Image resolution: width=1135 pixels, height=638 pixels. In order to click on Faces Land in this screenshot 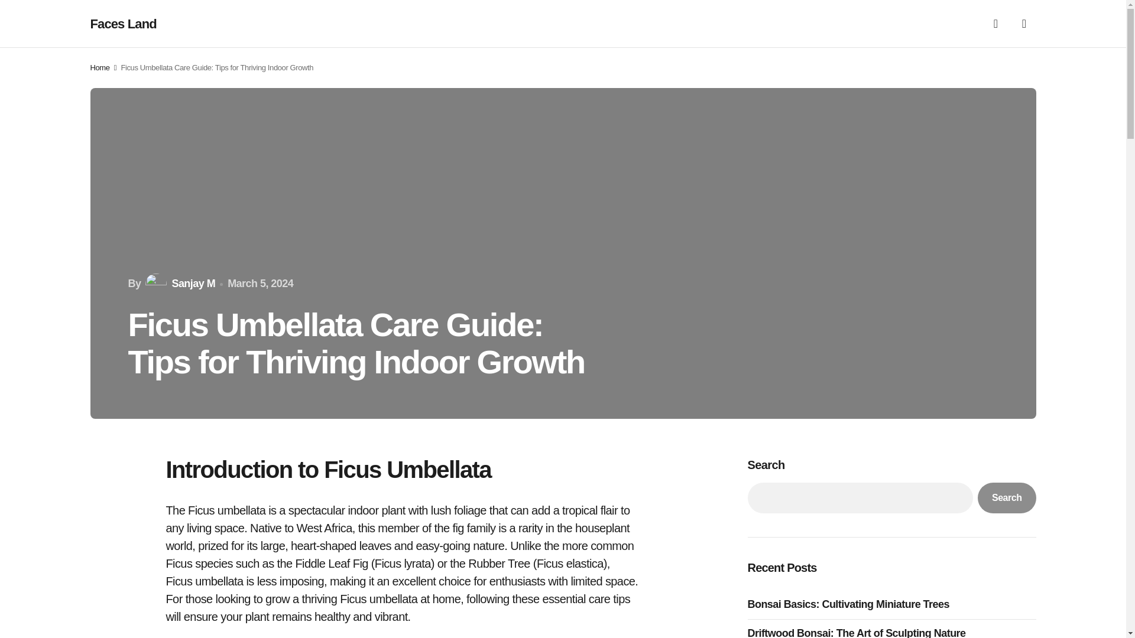, I will do `click(123, 24)`.